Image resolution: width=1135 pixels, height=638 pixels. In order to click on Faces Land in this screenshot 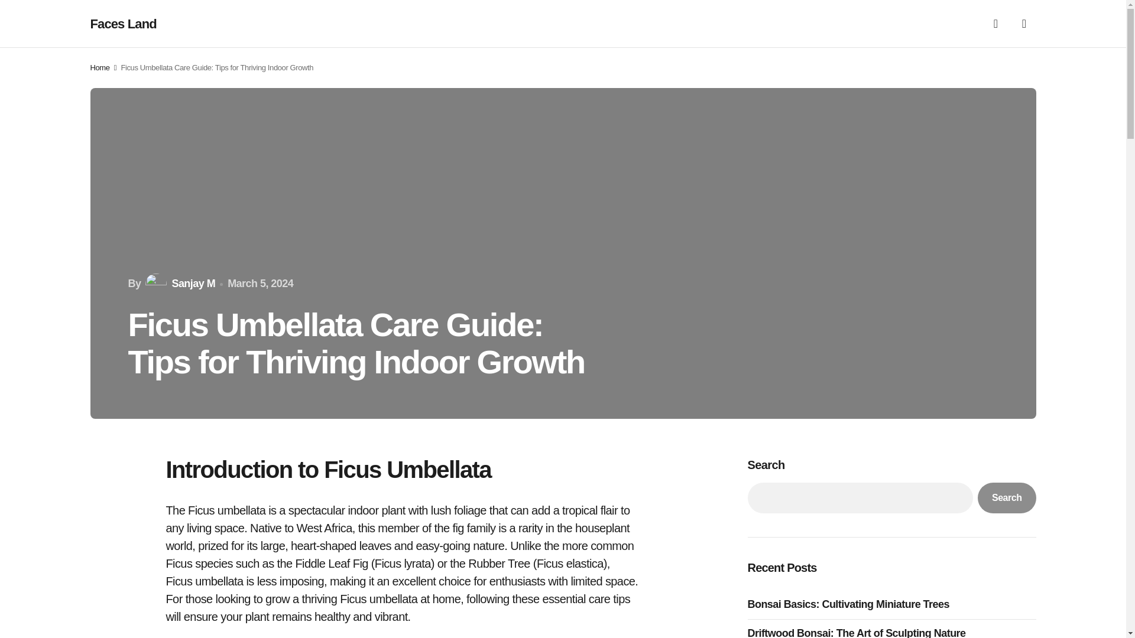, I will do `click(123, 24)`.